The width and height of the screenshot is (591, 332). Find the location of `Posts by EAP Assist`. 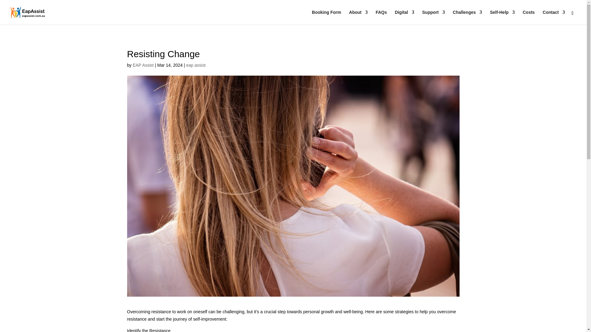

Posts by EAP Assist is located at coordinates (143, 65).